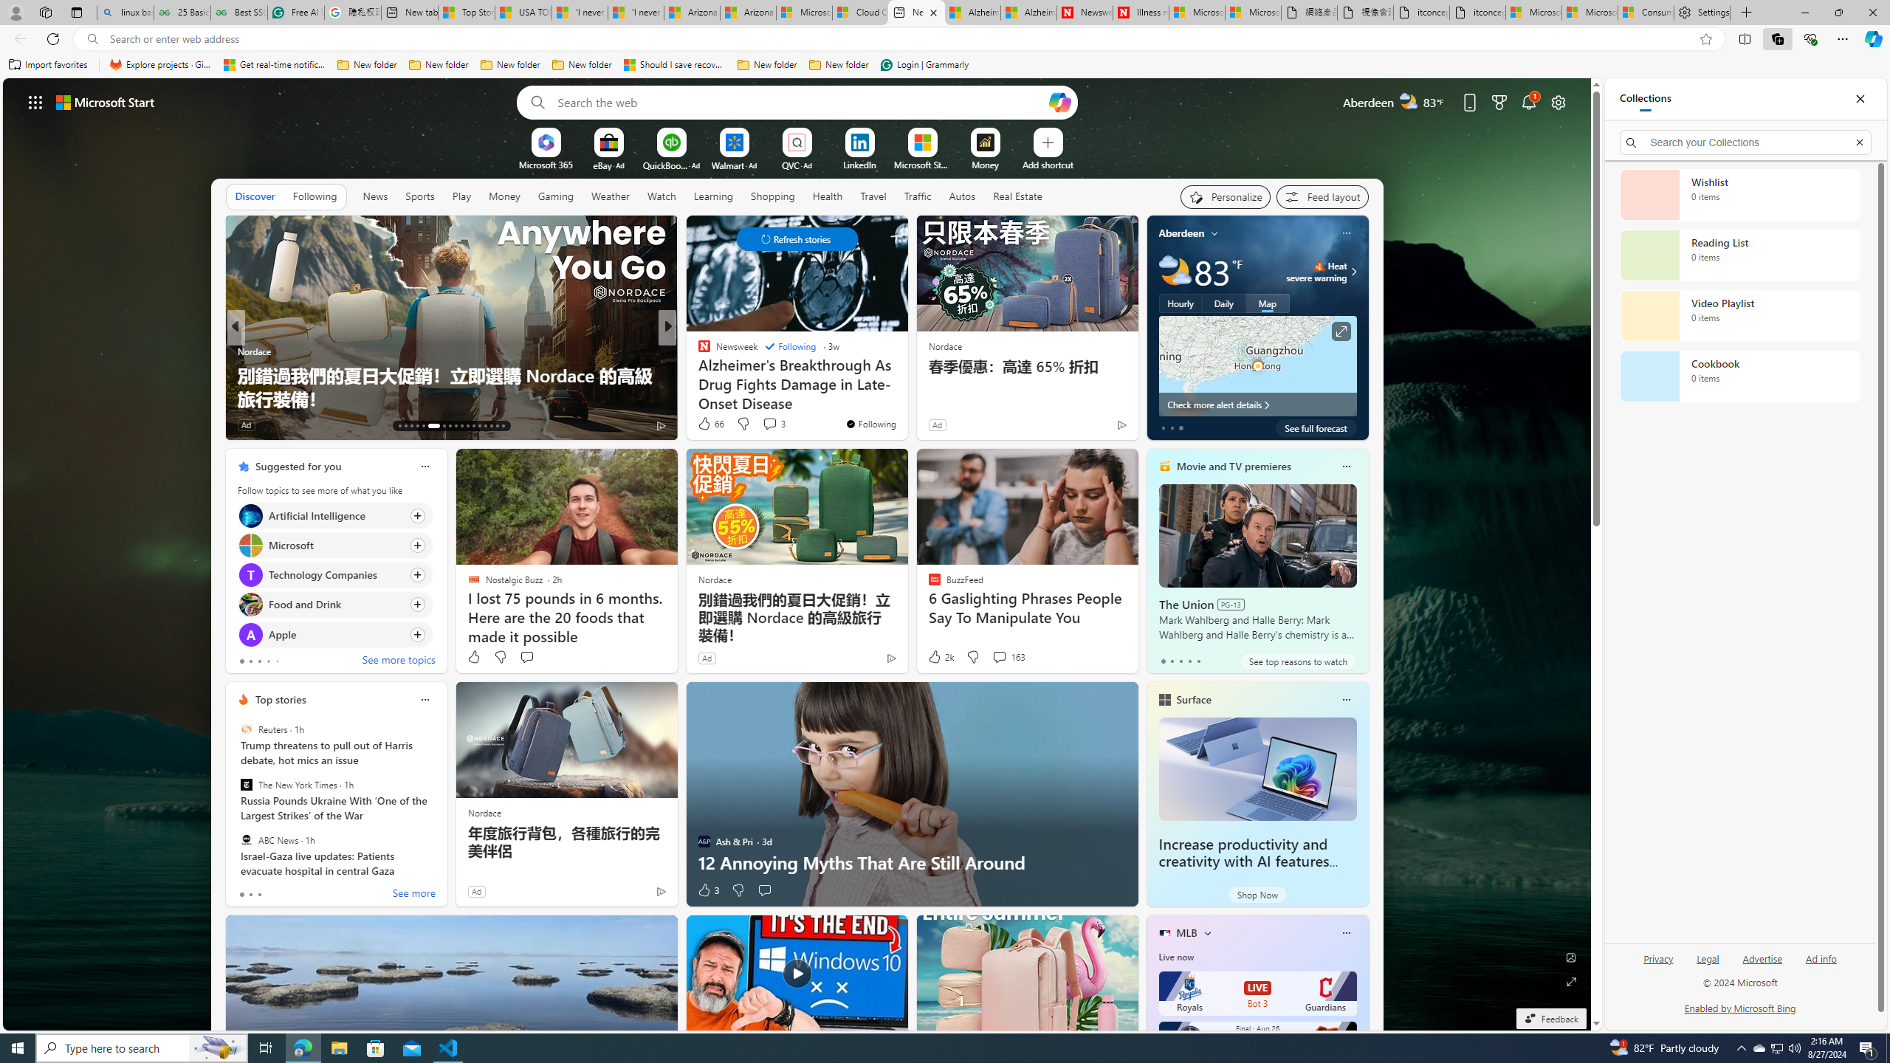 The height and width of the screenshot is (1063, 1890). Describe the element at coordinates (940, 657) in the screenshot. I see `2k Like` at that location.